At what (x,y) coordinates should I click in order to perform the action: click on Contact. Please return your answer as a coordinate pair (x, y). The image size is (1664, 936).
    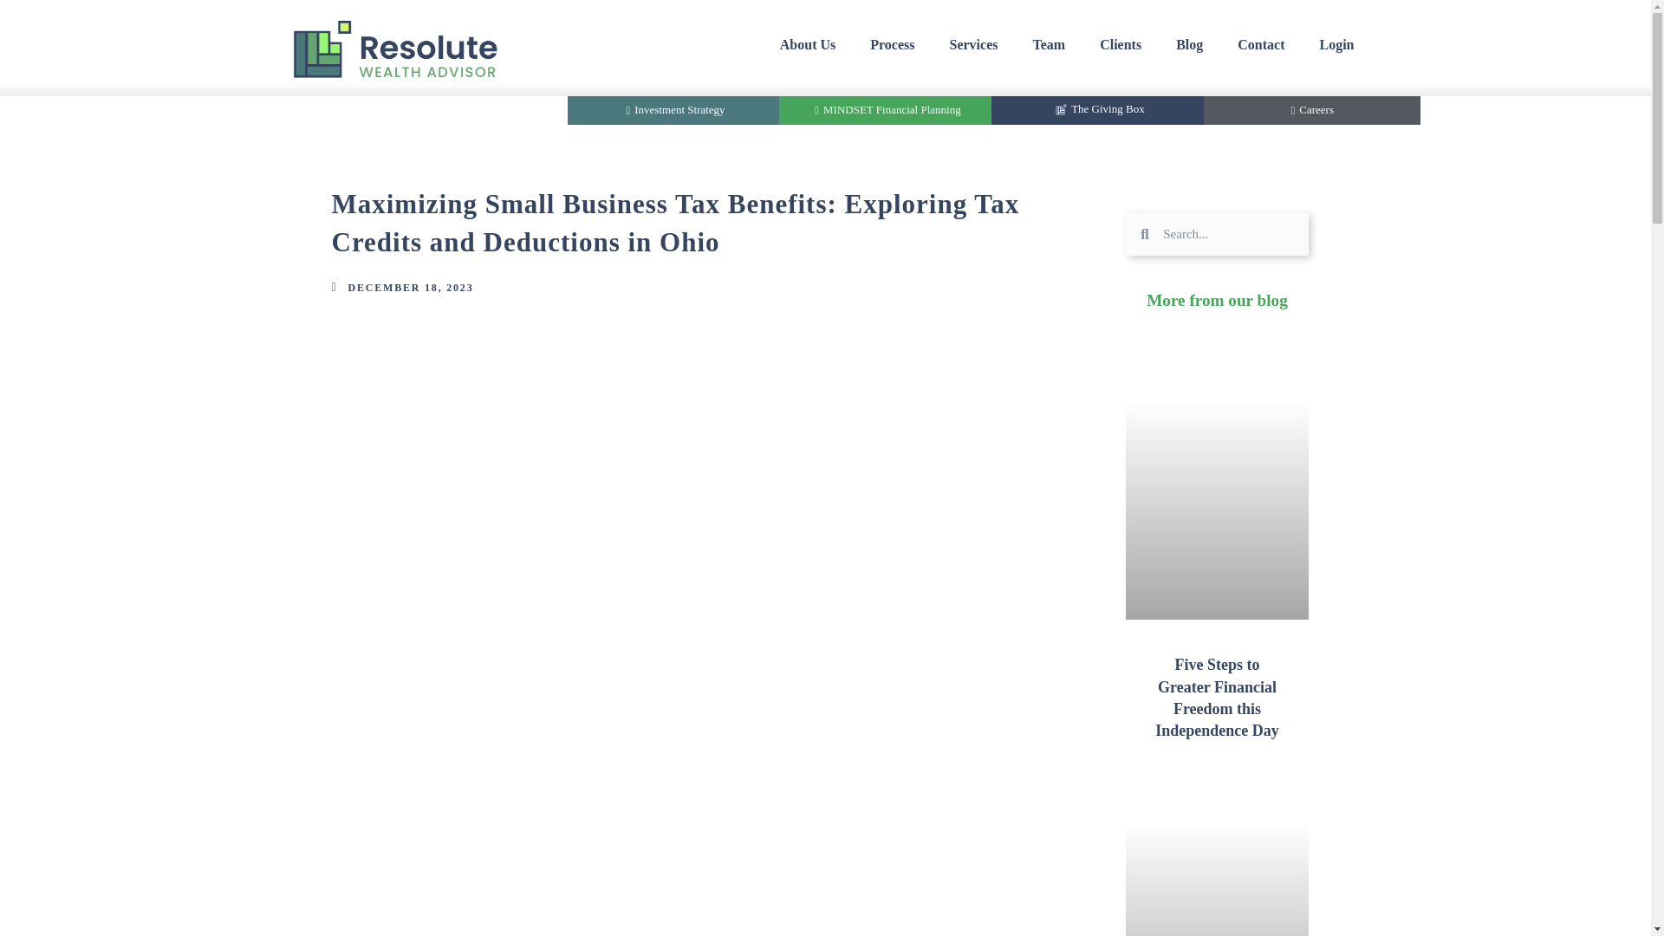
    Looking at the image, I should click on (1260, 45).